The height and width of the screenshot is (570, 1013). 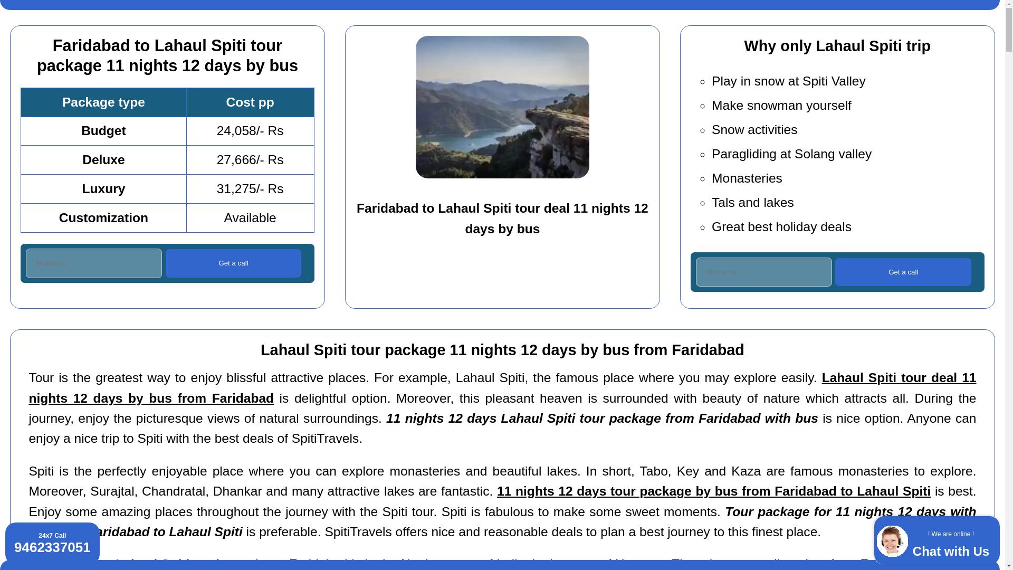 I want to click on Get a call, so click(x=234, y=263).